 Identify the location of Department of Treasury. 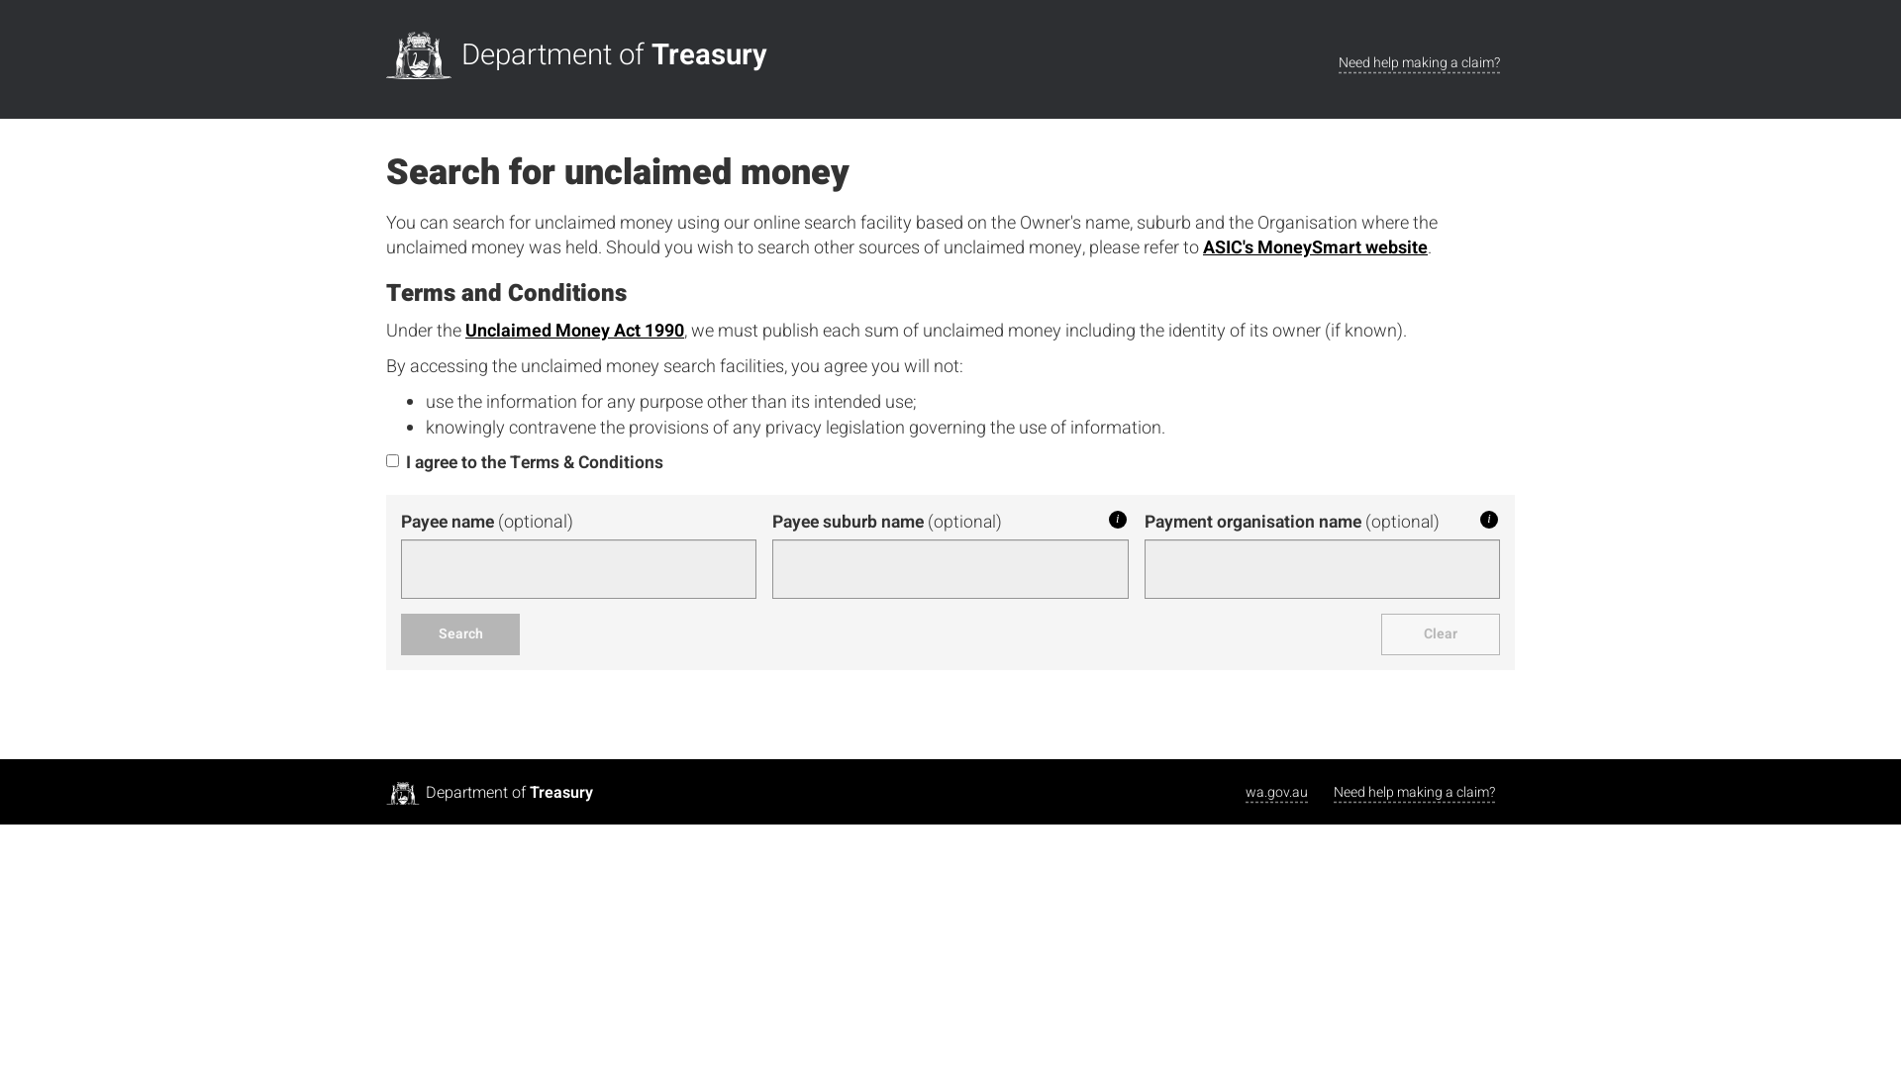
(489, 794).